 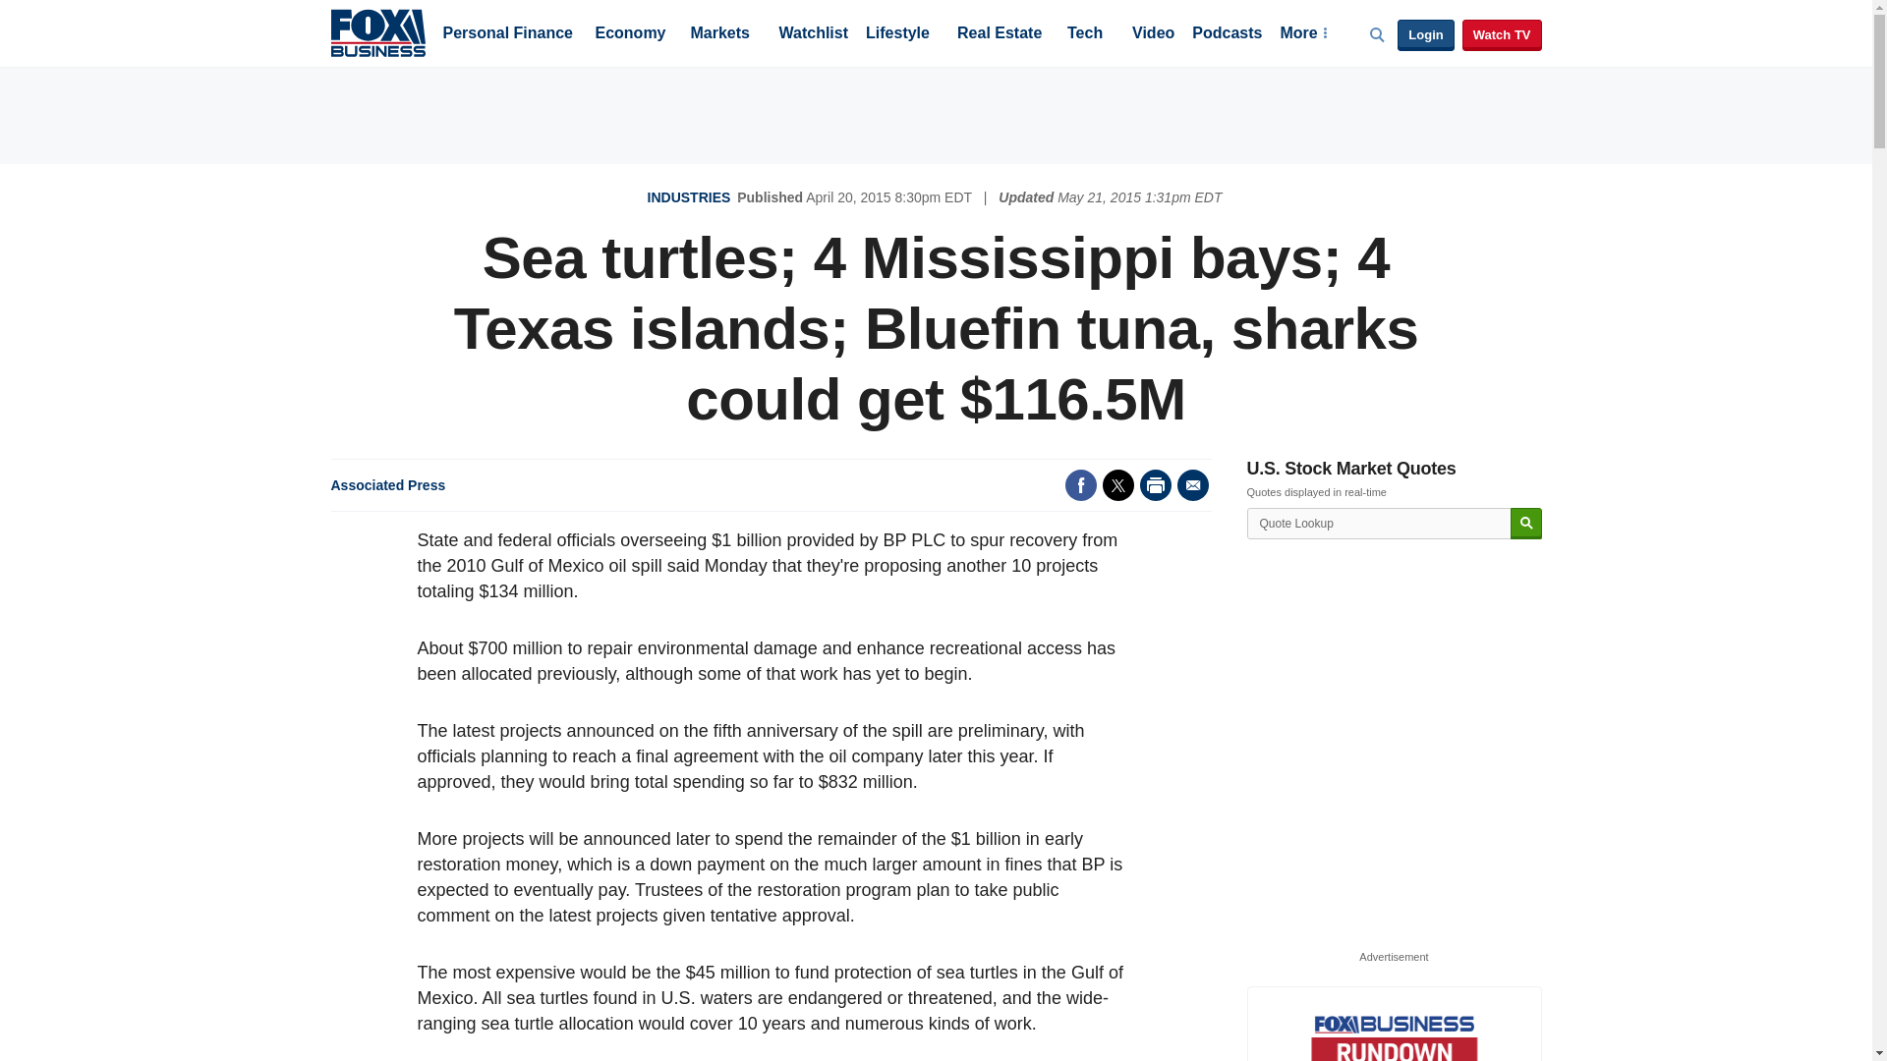 What do you see at coordinates (812, 34) in the screenshot?
I see `Watchlist` at bounding box center [812, 34].